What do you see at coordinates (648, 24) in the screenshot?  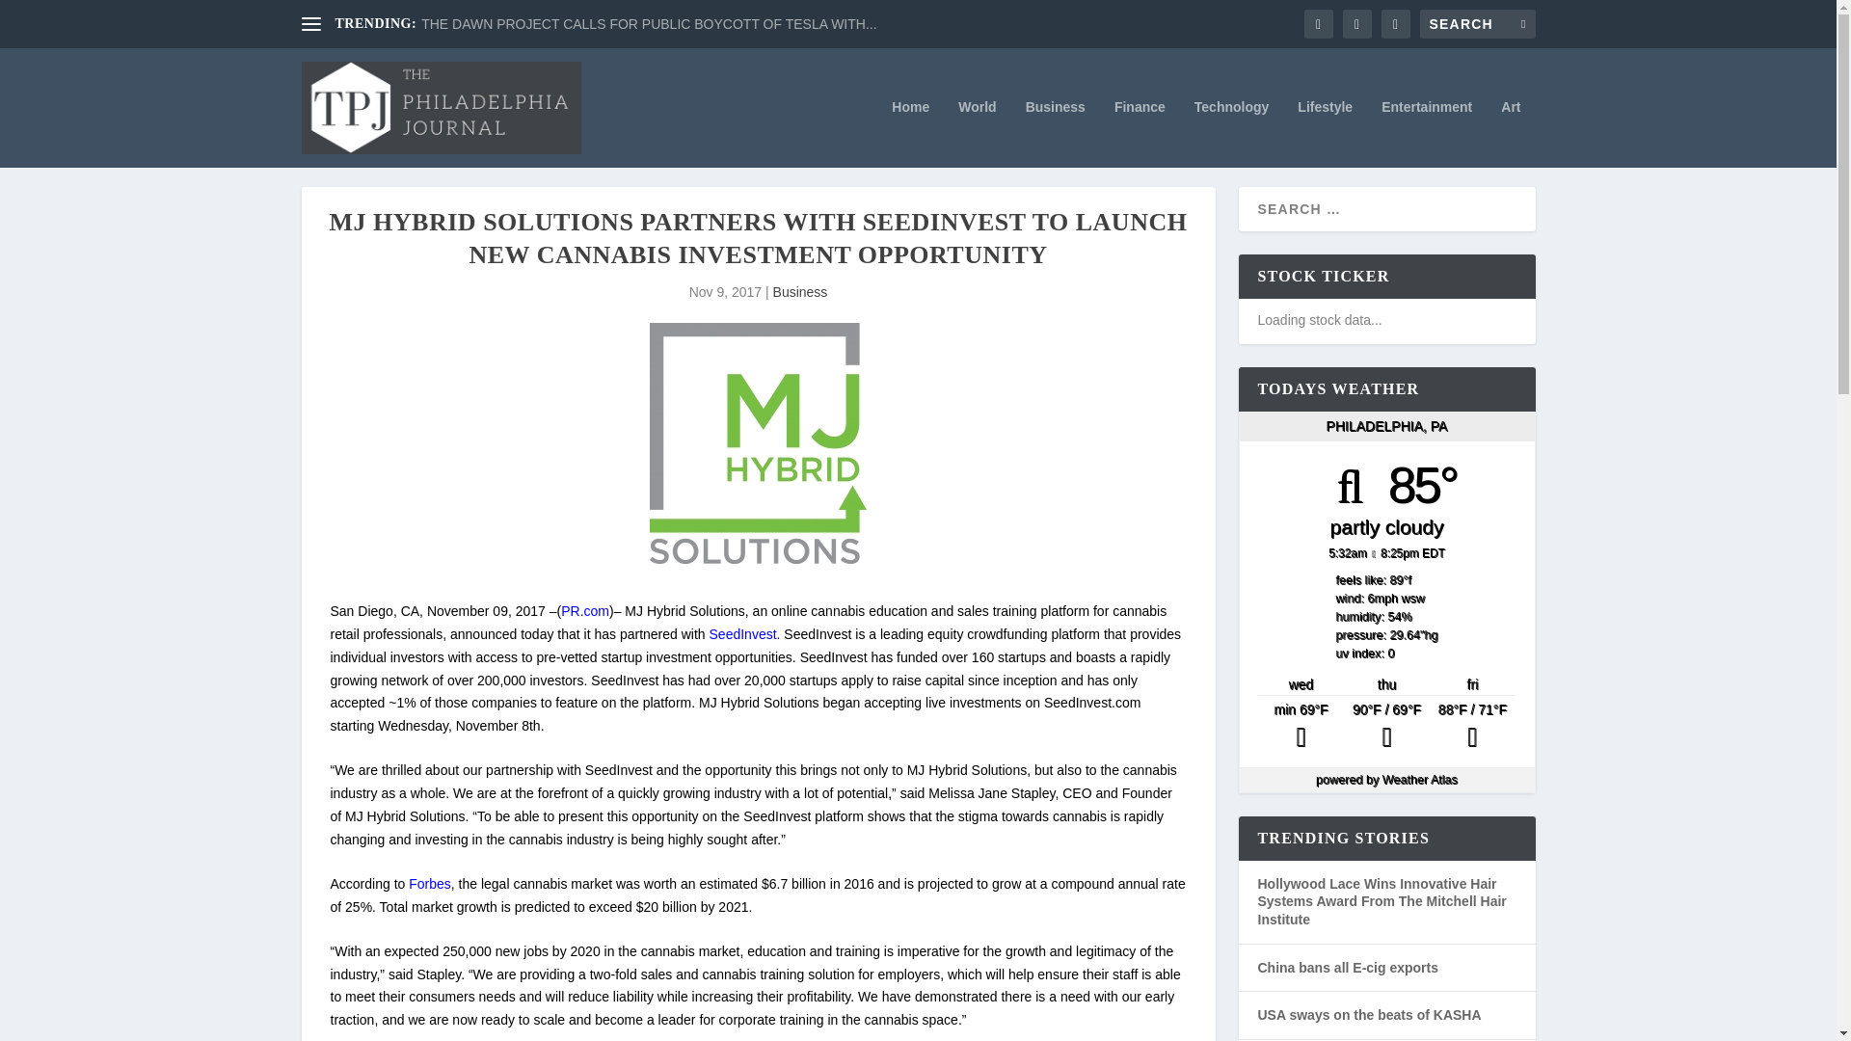 I see `THE DAWN PROJECT CALLS FOR PUBLIC BOYCOTT OF TESLA WITH...` at bounding box center [648, 24].